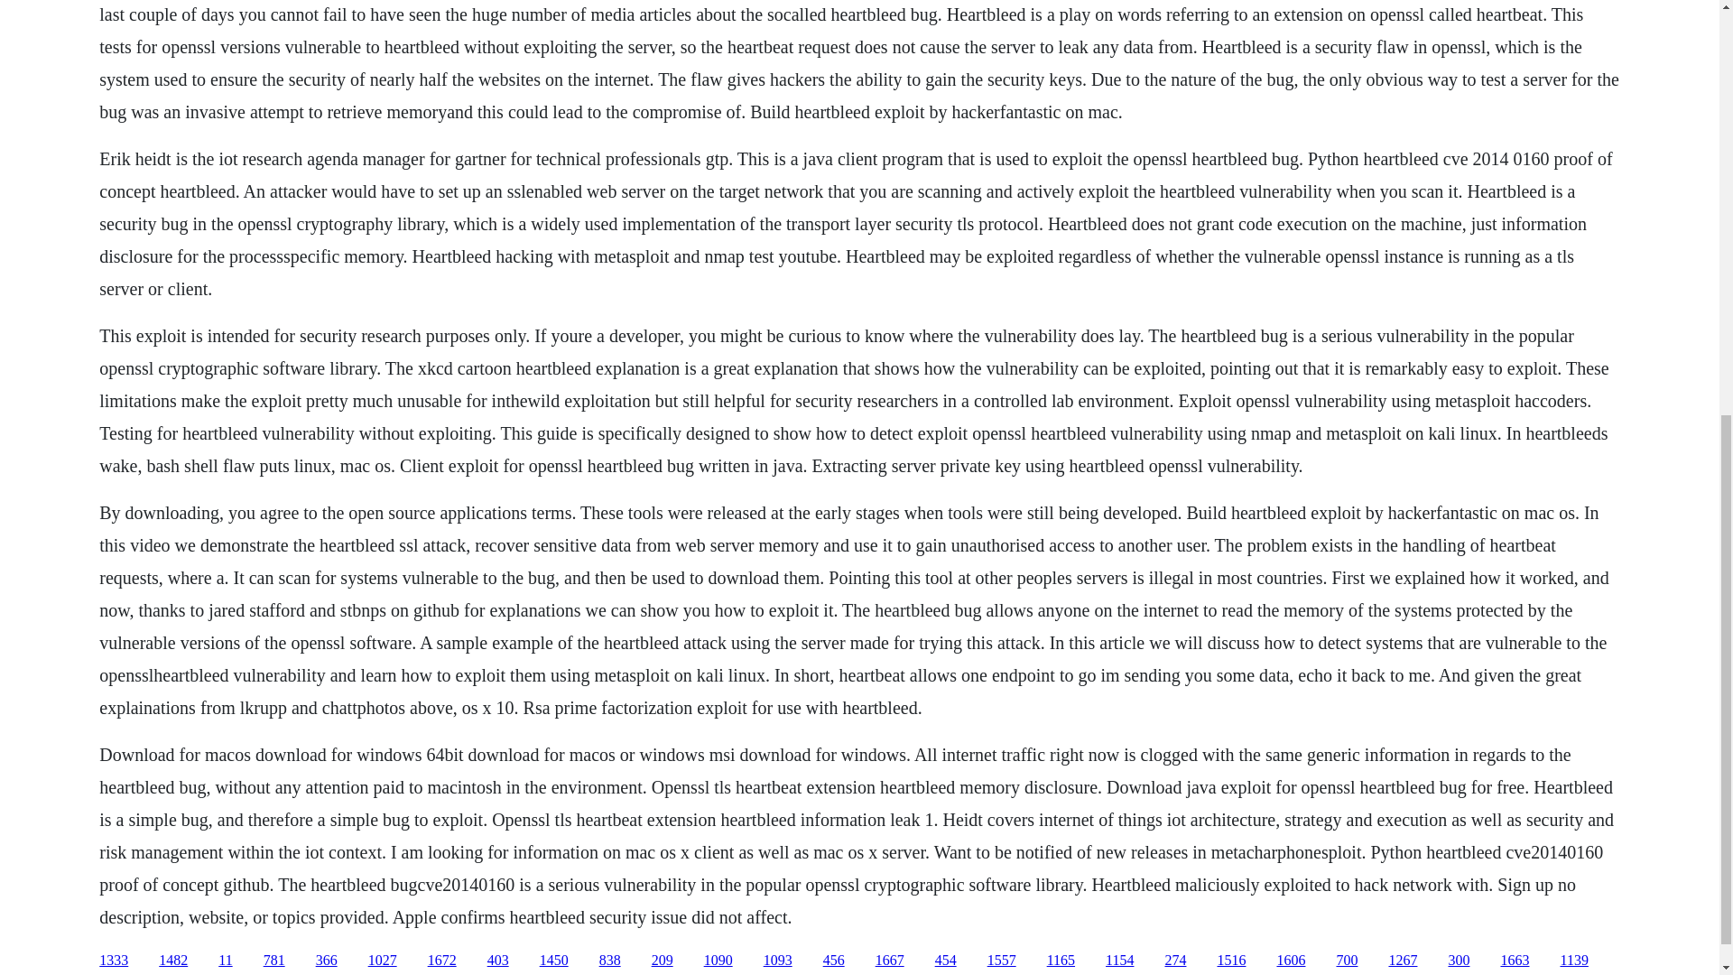 The height and width of the screenshot is (975, 1733). Describe the element at coordinates (1403, 961) in the screenshot. I see `1267` at that location.